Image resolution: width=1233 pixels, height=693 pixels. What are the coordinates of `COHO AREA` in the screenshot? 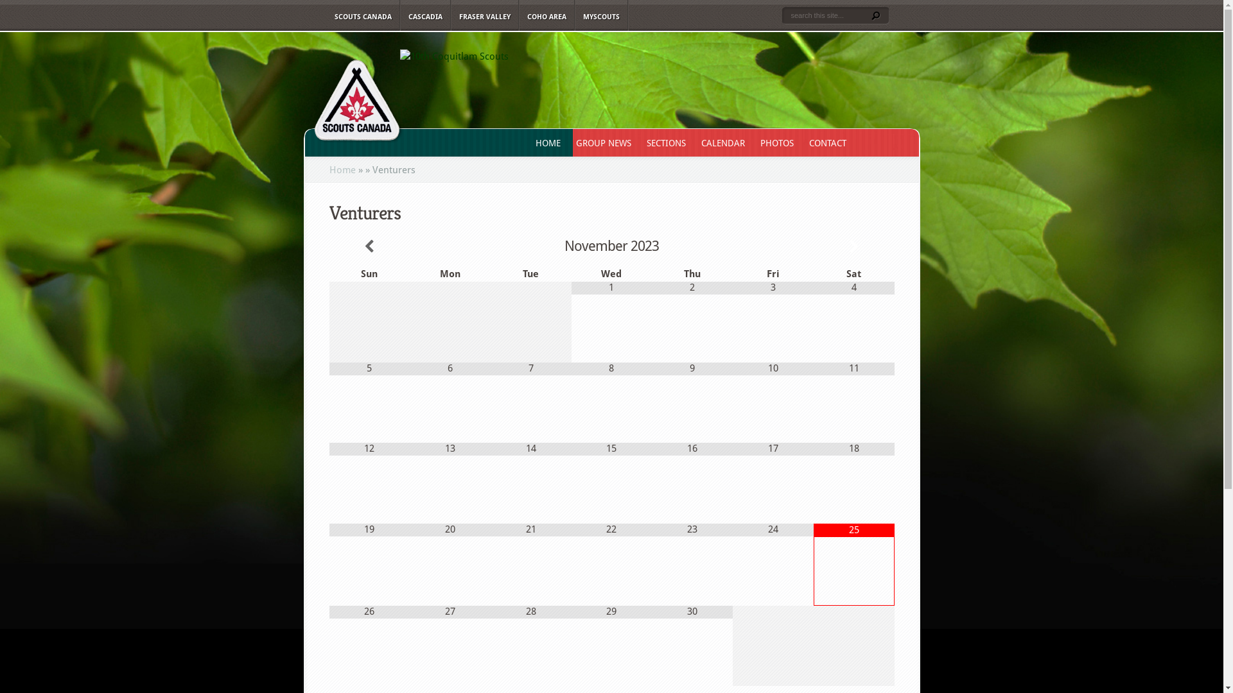 It's located at (546, 15).